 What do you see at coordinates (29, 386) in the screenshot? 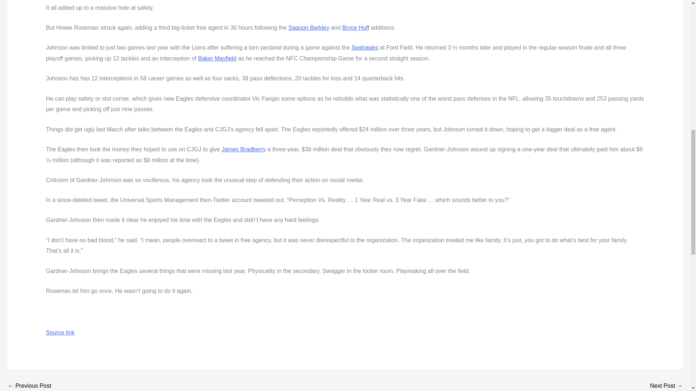
I see `First Aid Ship Heads to Gaza, but Far More Is Needed` at bounding box center [29, 386].